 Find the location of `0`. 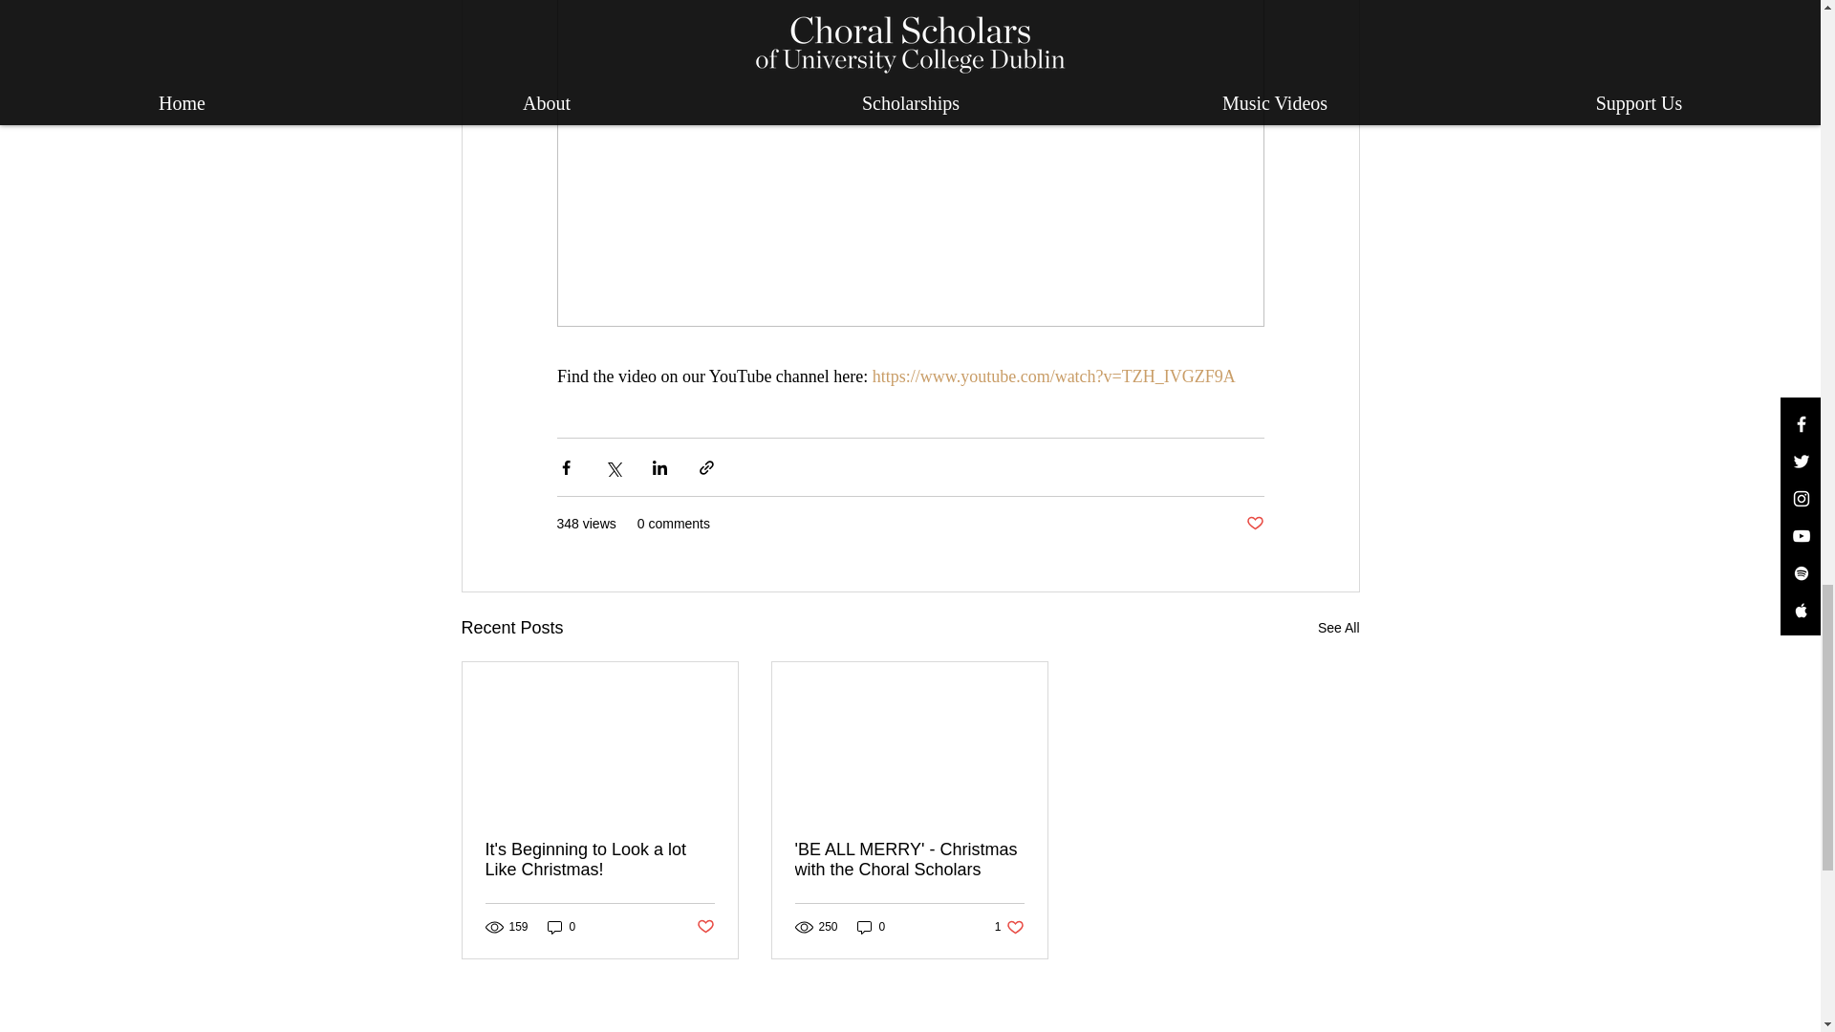

0 is located at coordinates (1009, 927).